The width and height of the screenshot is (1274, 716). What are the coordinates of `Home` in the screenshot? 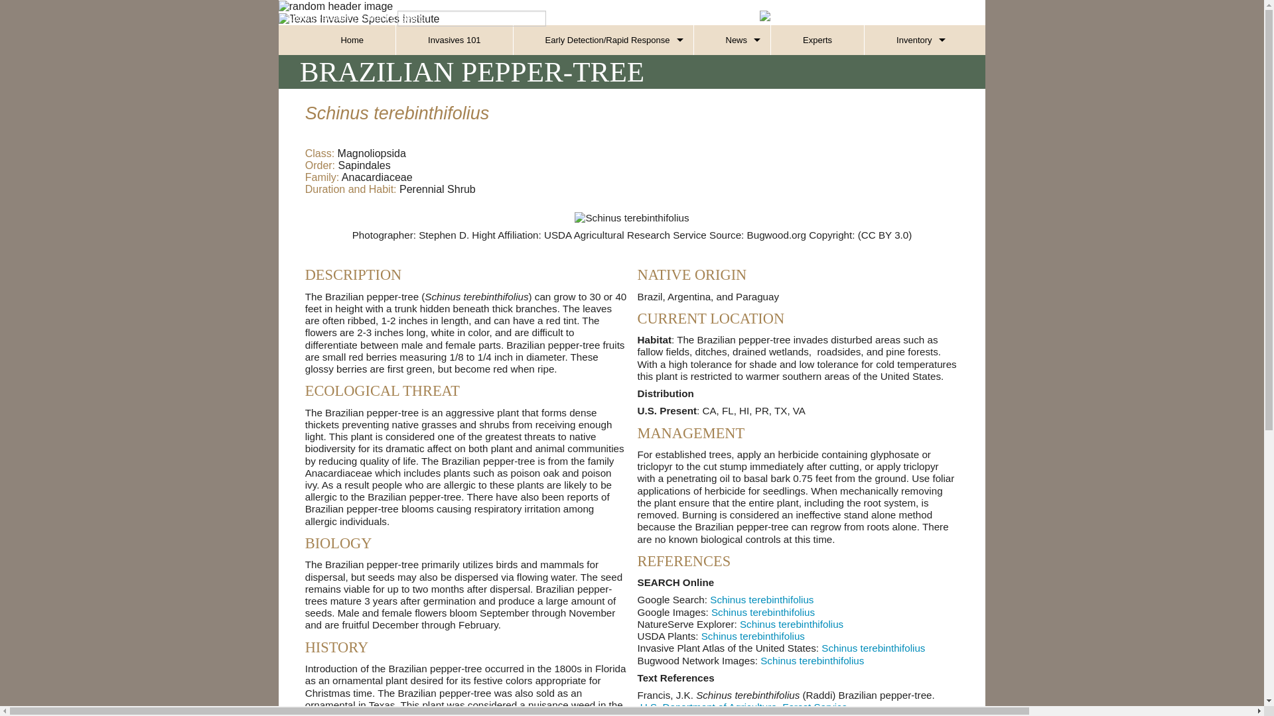 It's located at (352, 40).